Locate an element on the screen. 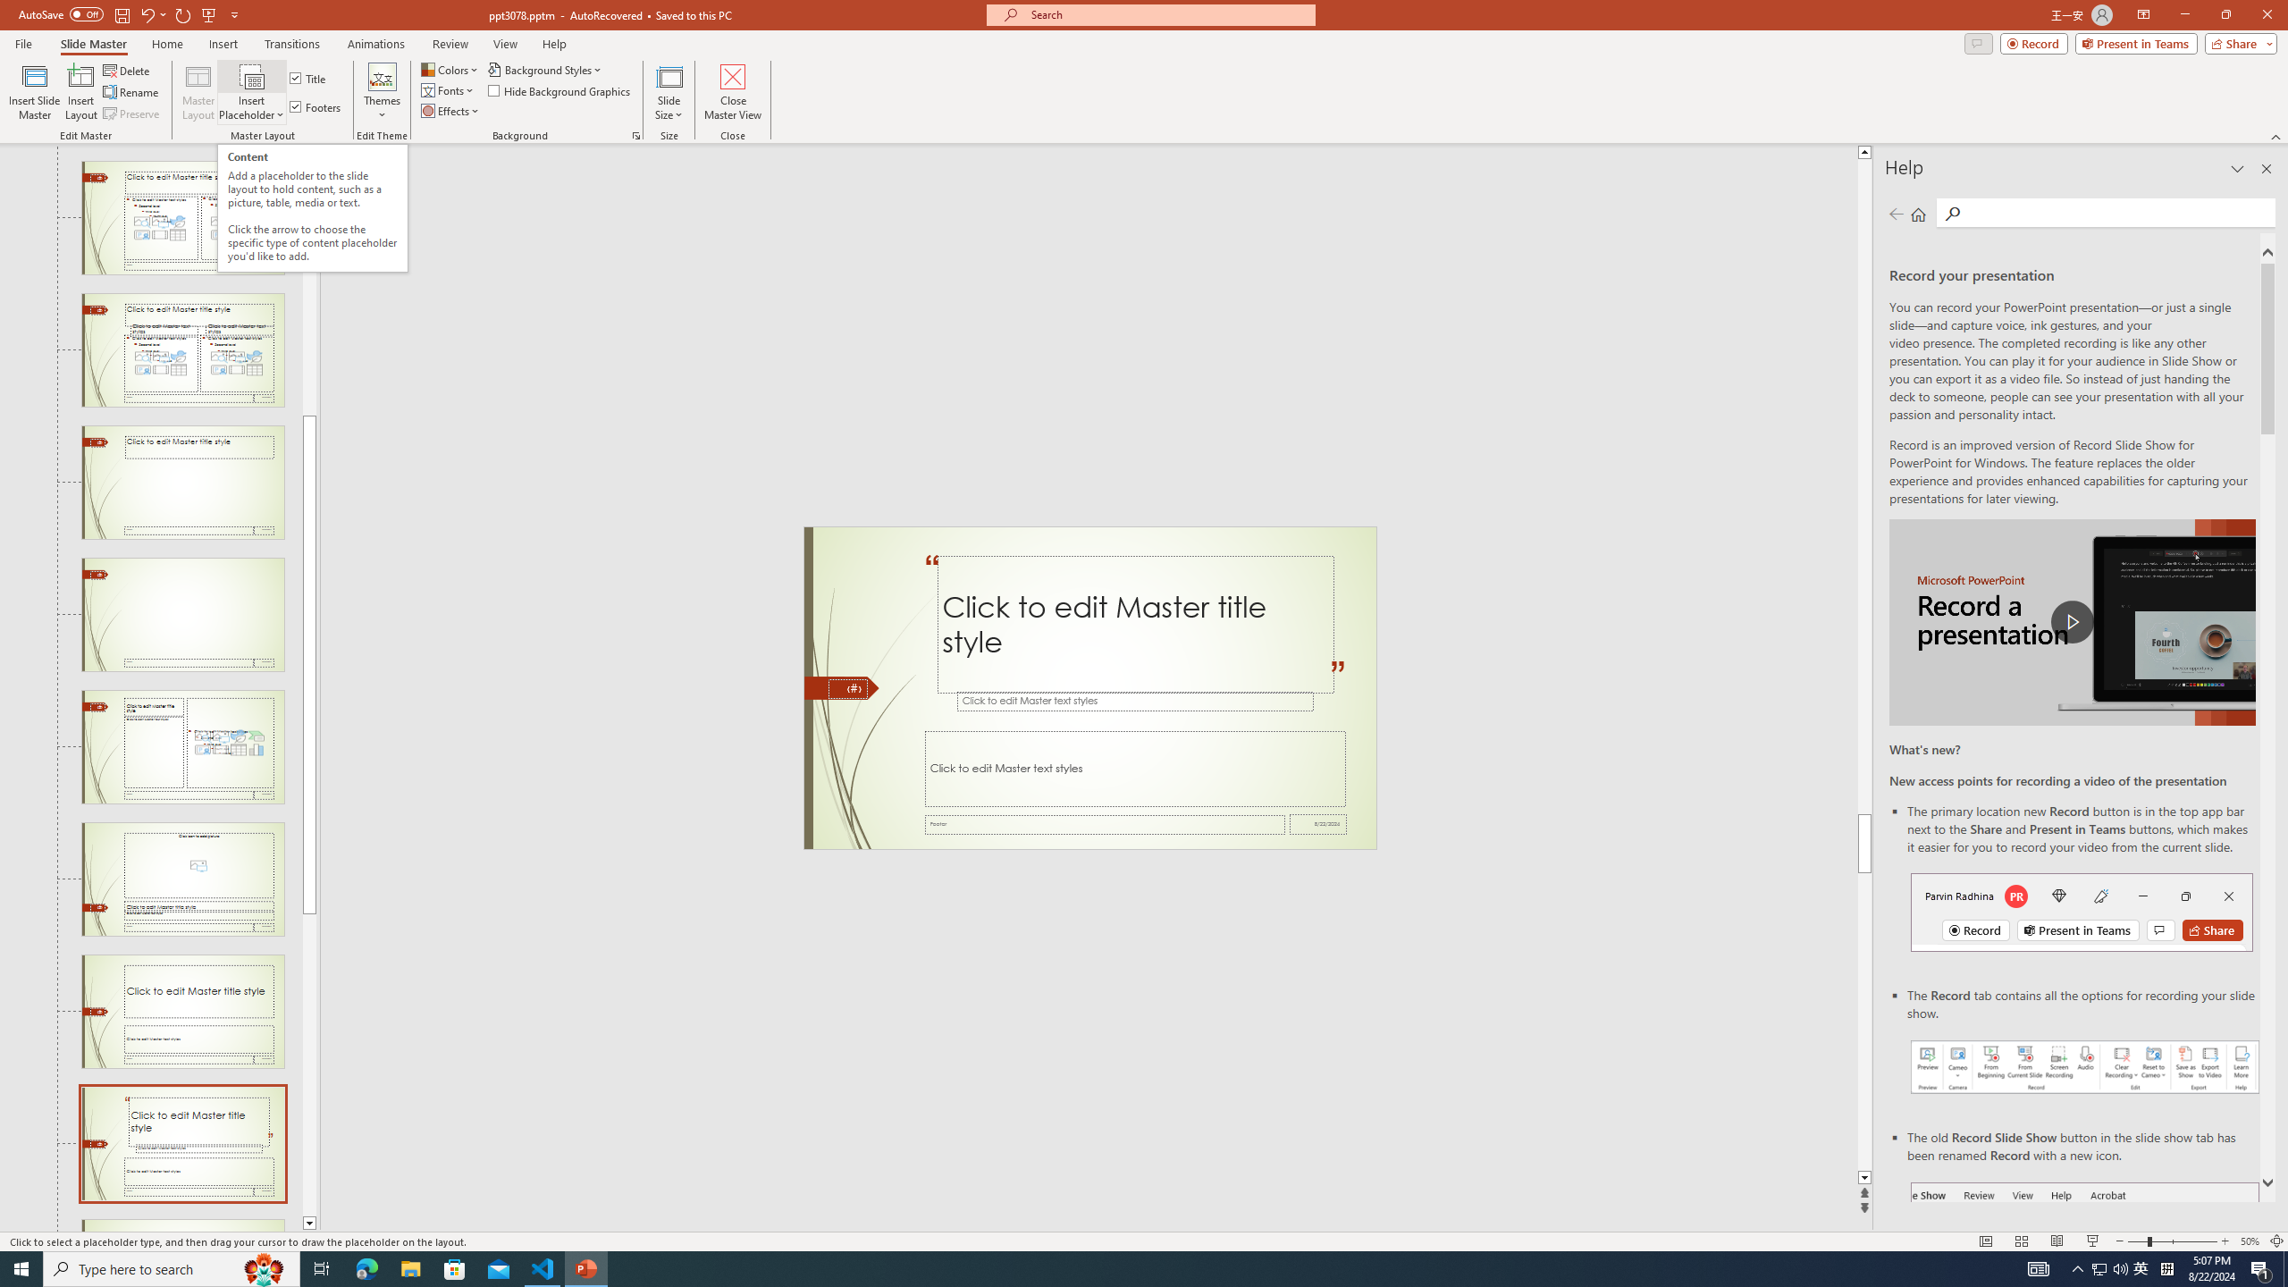 This screenshot has height=1287, width=2288. Record button in ribbon is located at coordinates (2085, 1272).